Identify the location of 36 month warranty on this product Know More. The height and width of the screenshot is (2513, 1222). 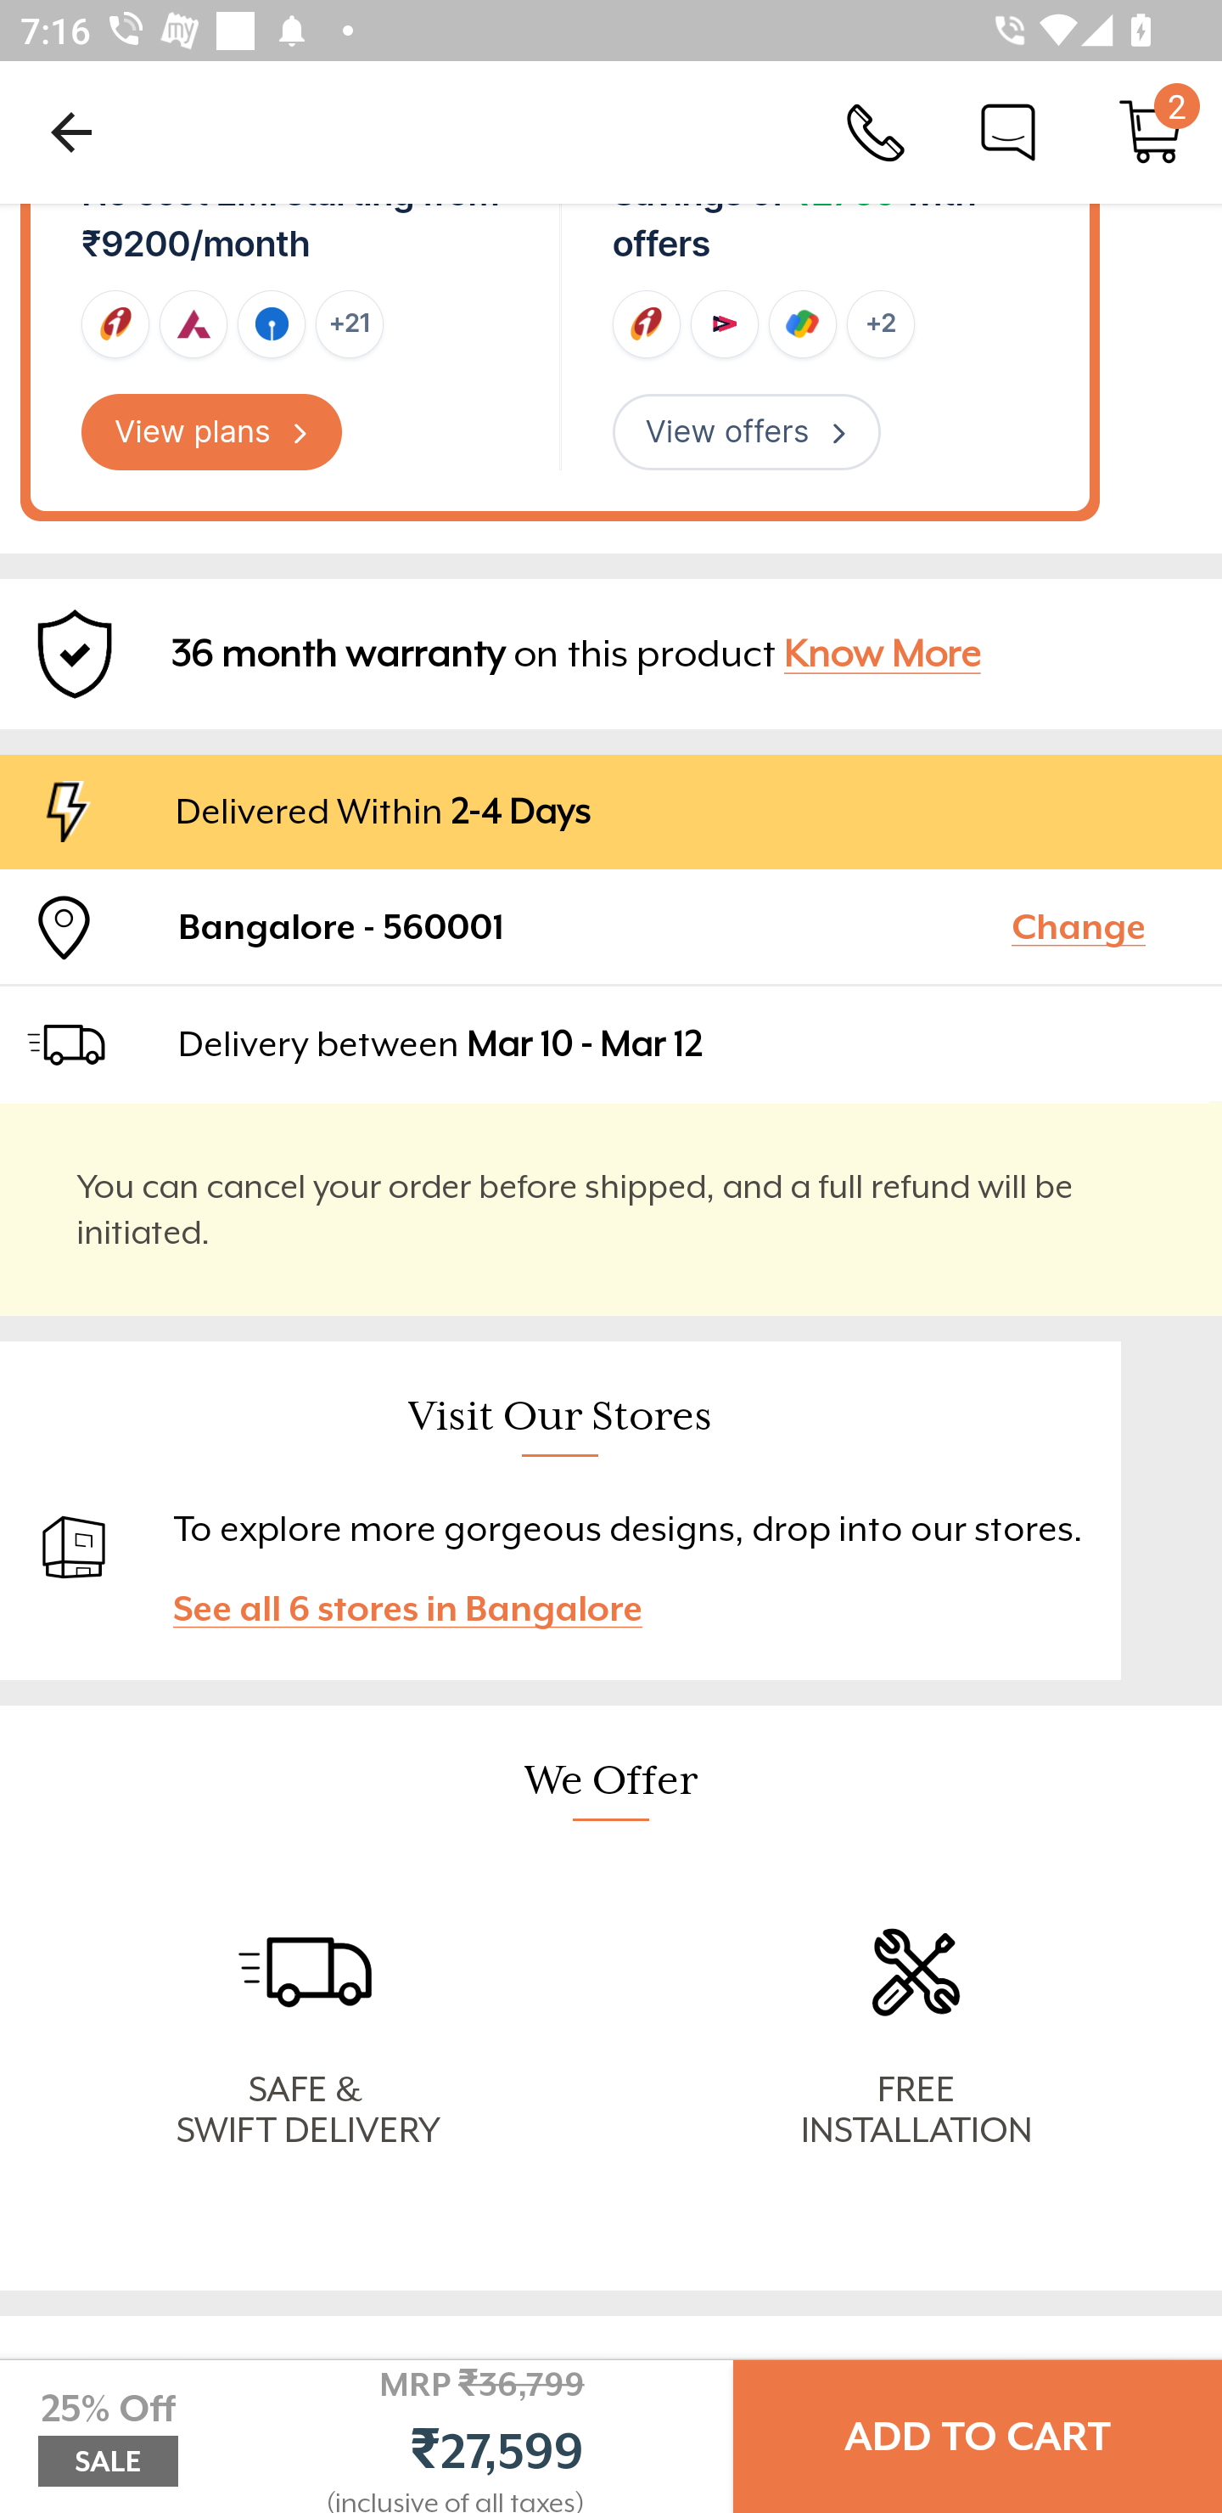
(611, 653).